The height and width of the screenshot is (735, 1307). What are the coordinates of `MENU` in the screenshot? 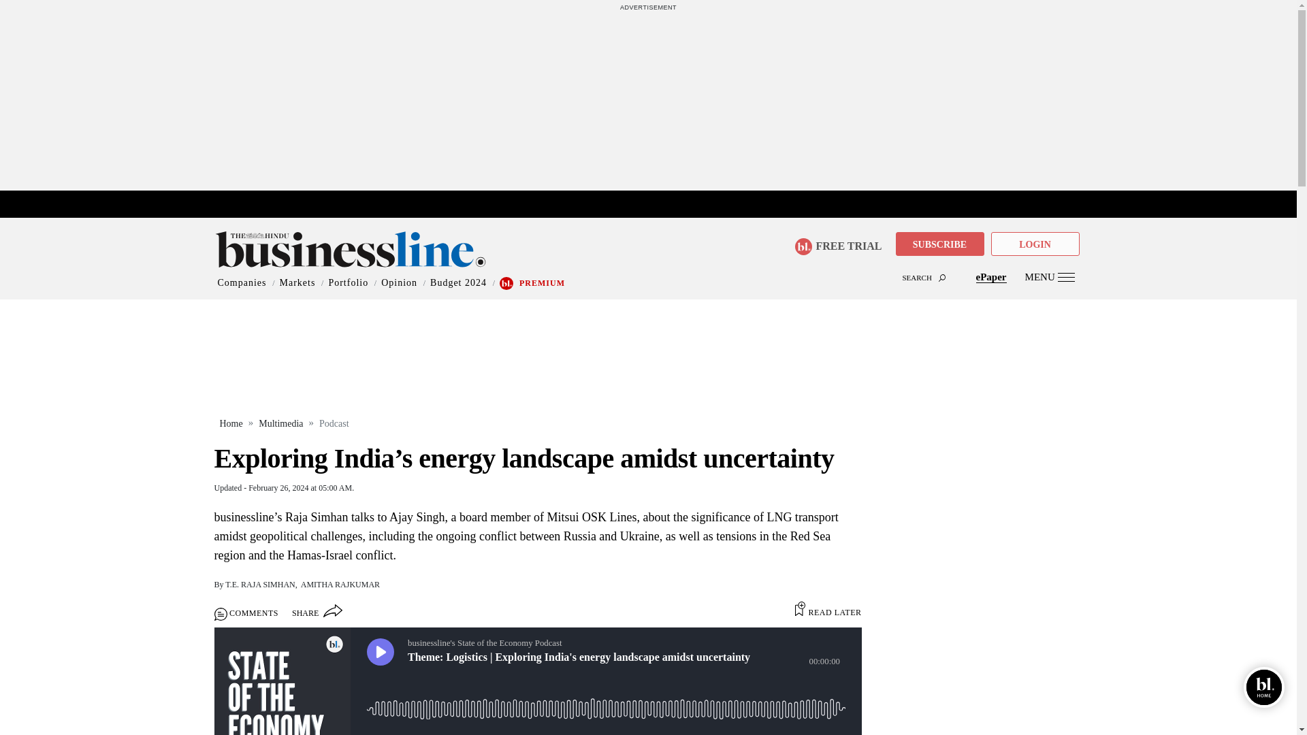 It's located at (1050, 276).